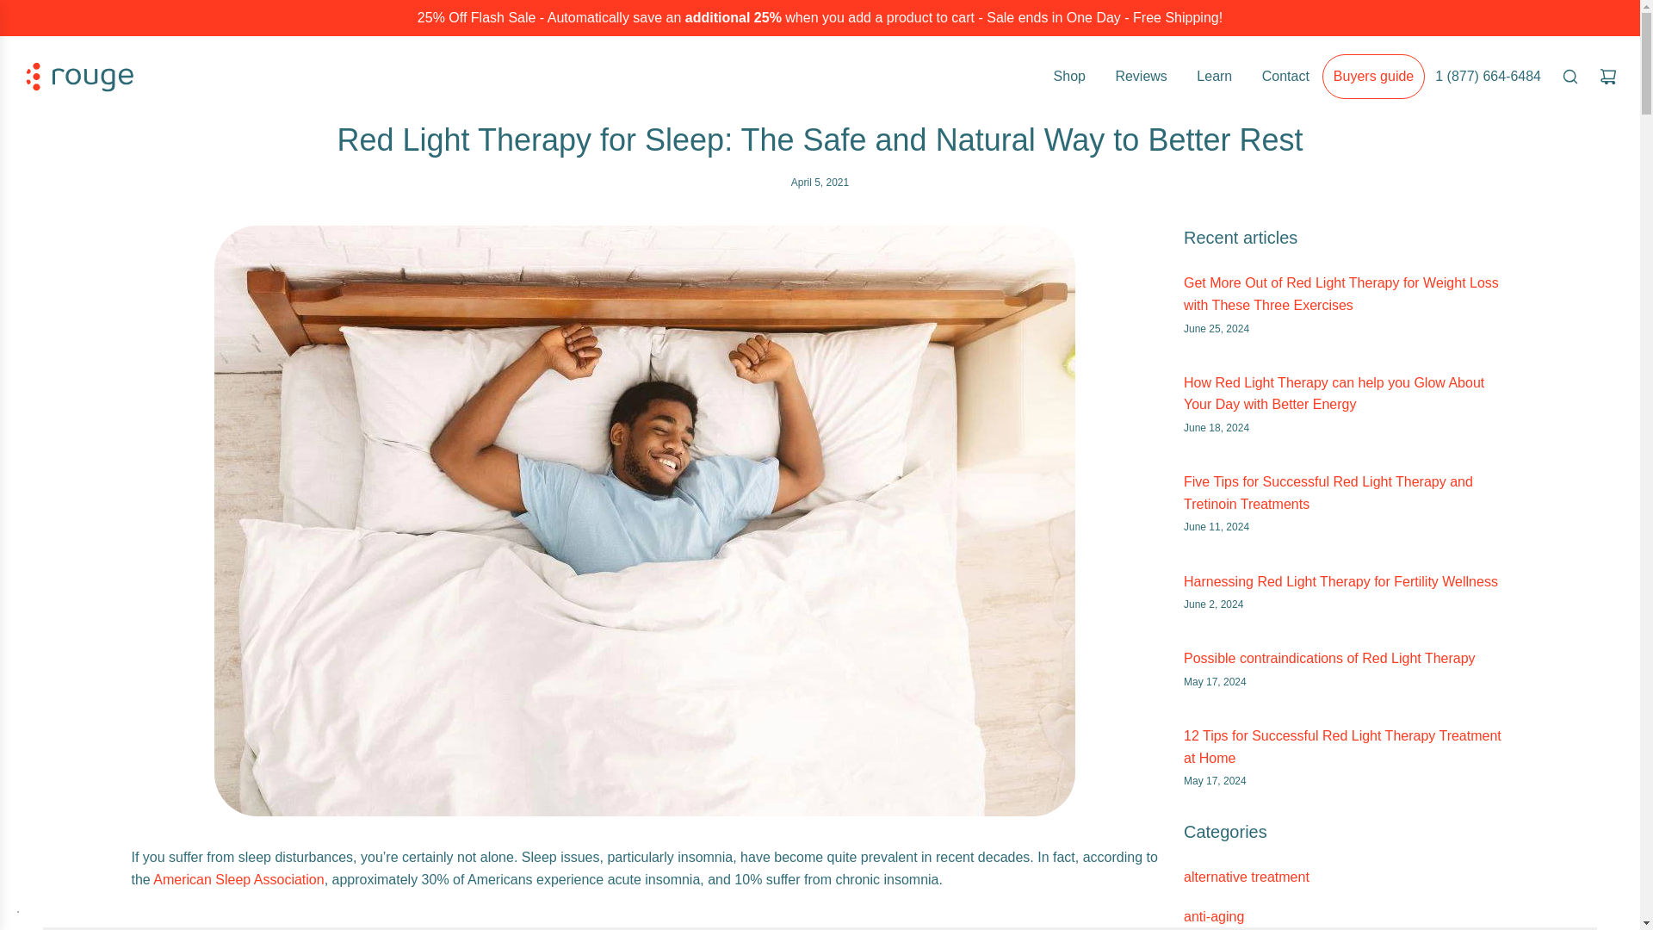  What do you see at coordinates (1214, 76) in the screenshot?
I see `Learn` at bounding box center [1214, 76].